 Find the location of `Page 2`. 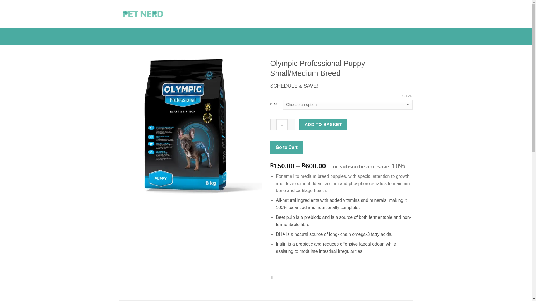

Page 2 is located at coordinates (341, 213).